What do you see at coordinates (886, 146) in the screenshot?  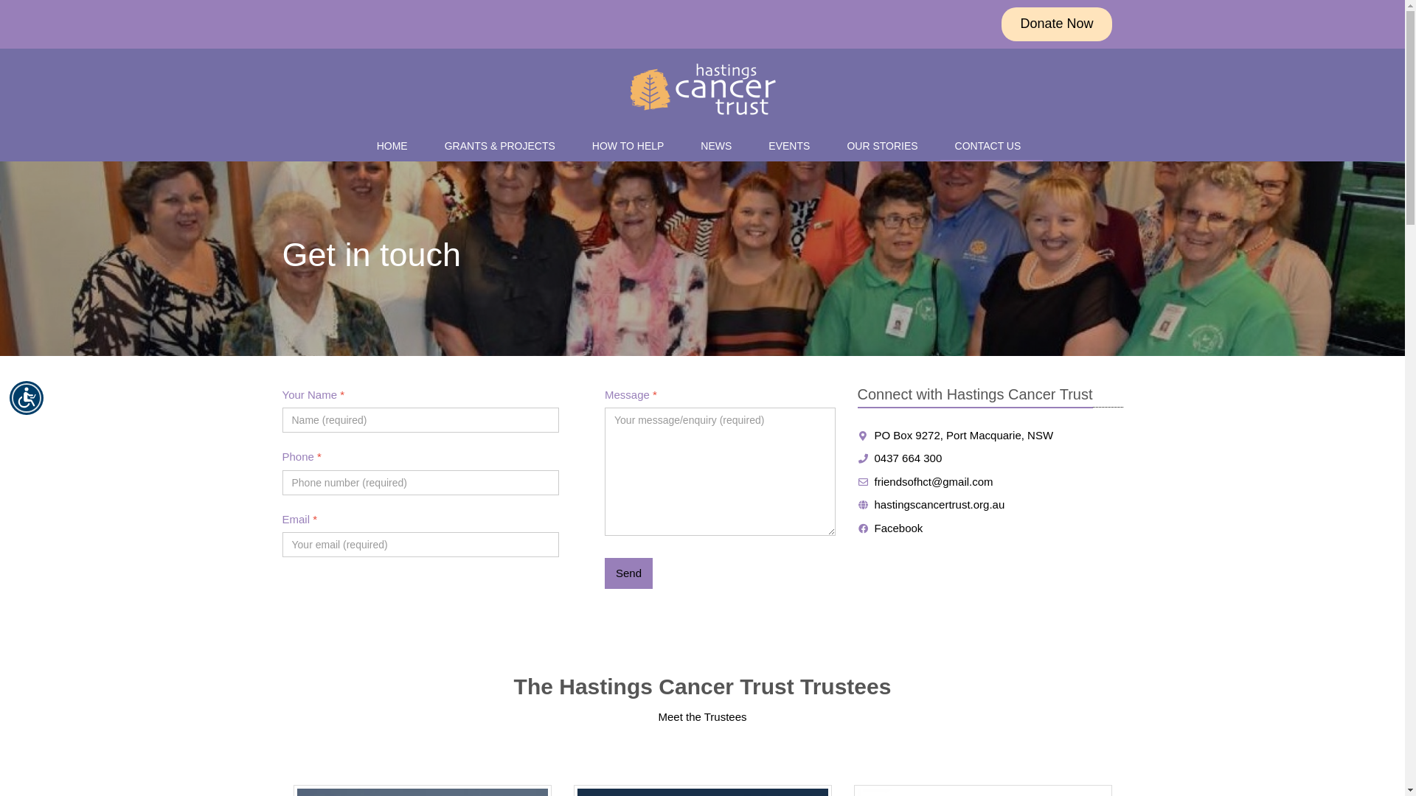 I see `OUR STORIES` at bounding box center [886, 146].